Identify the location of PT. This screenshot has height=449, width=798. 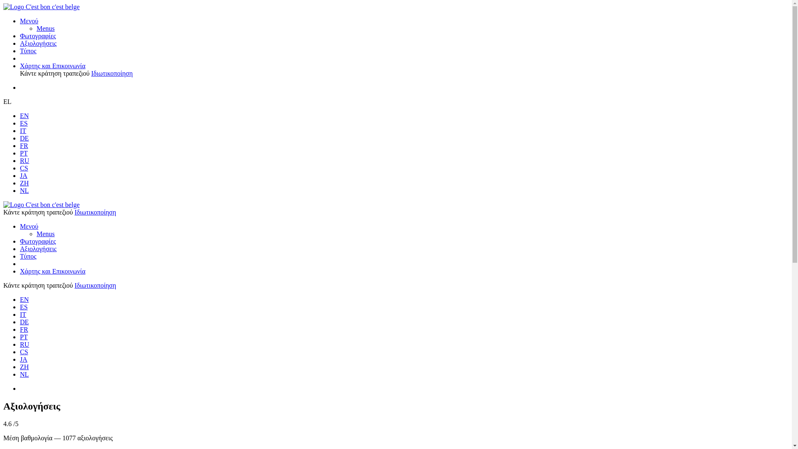
(24, 337).